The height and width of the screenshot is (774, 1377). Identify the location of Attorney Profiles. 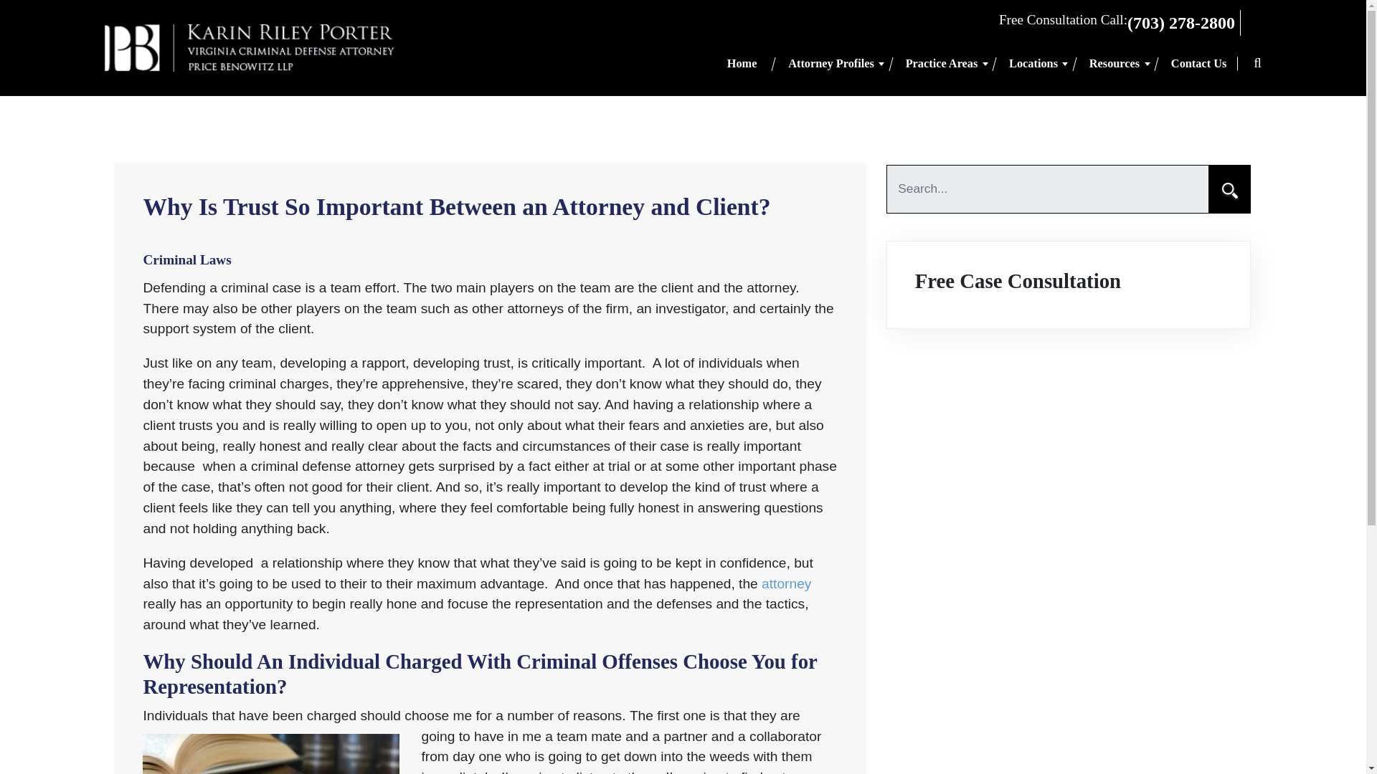
(831, 64).